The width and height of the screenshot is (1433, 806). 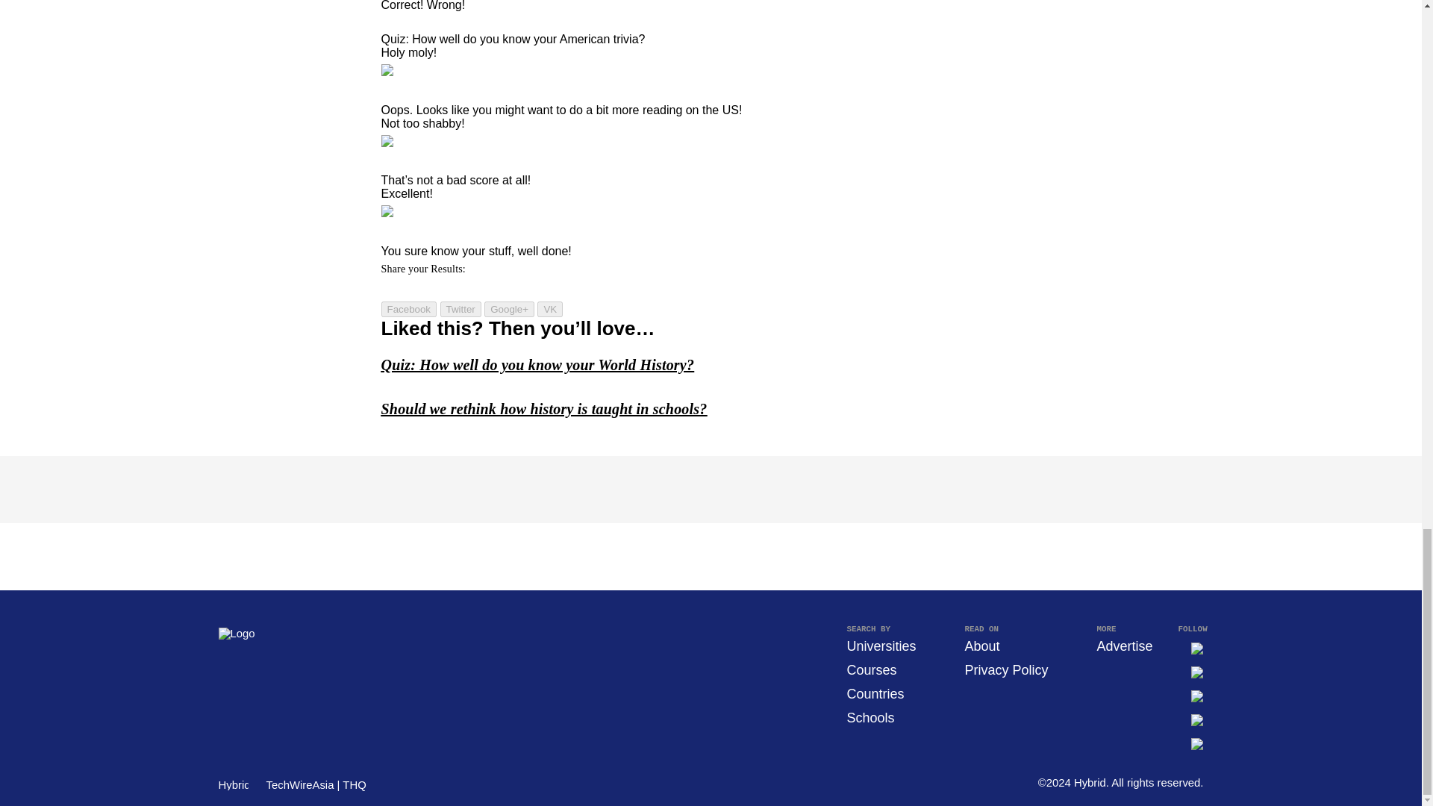 I want to click on Quiz: How well do you know your World History?, so click(x=537, y=365).